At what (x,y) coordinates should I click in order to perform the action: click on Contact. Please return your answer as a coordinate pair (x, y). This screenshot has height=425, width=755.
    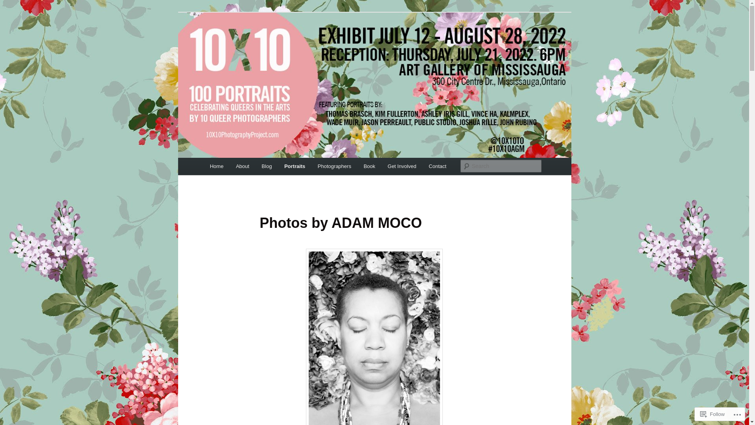
    Looking at the image, I should click on (438, 166).